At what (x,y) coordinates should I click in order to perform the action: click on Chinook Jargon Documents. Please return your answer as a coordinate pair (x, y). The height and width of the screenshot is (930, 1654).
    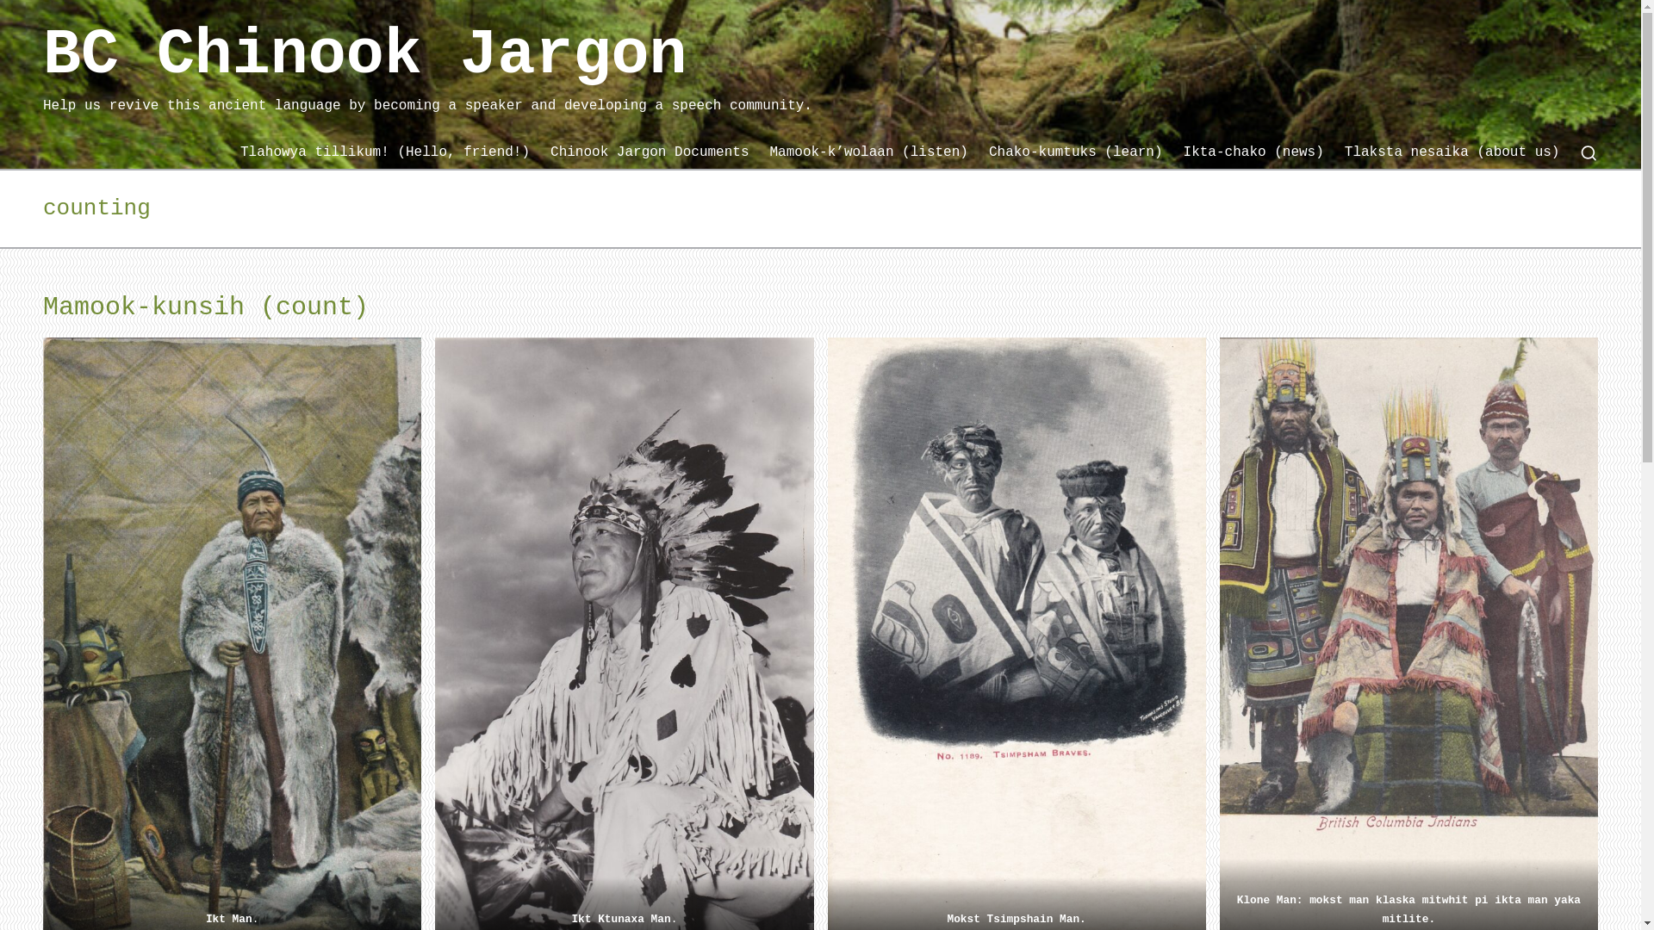
    Looking at the image, I should click on (650, 153).